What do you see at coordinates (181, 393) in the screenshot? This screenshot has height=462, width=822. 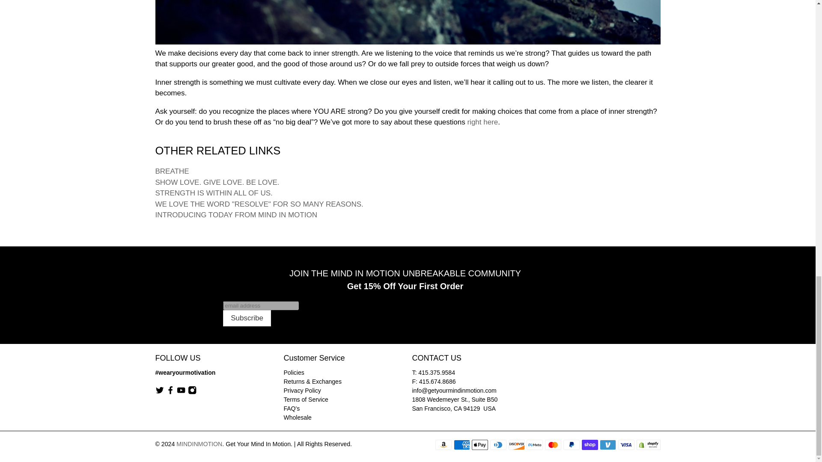 I see `MINDINMOTION on YouTube` at bounding box center [181, 393].